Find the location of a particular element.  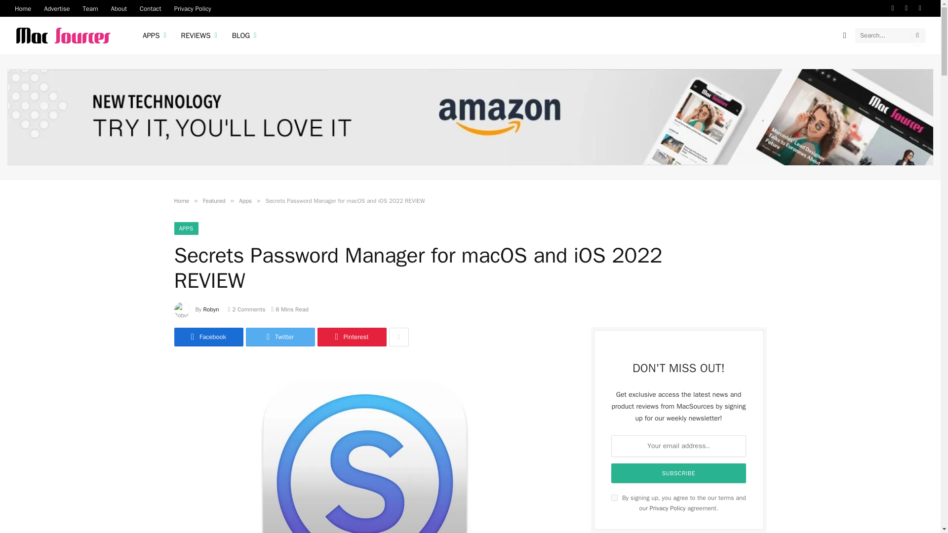

Contact is located at coordinates (150, 8).